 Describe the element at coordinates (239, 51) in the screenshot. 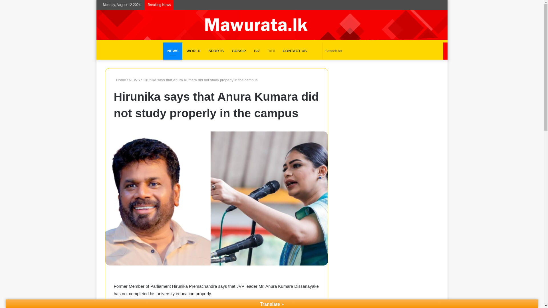

I see `GOSSIP` at that location.